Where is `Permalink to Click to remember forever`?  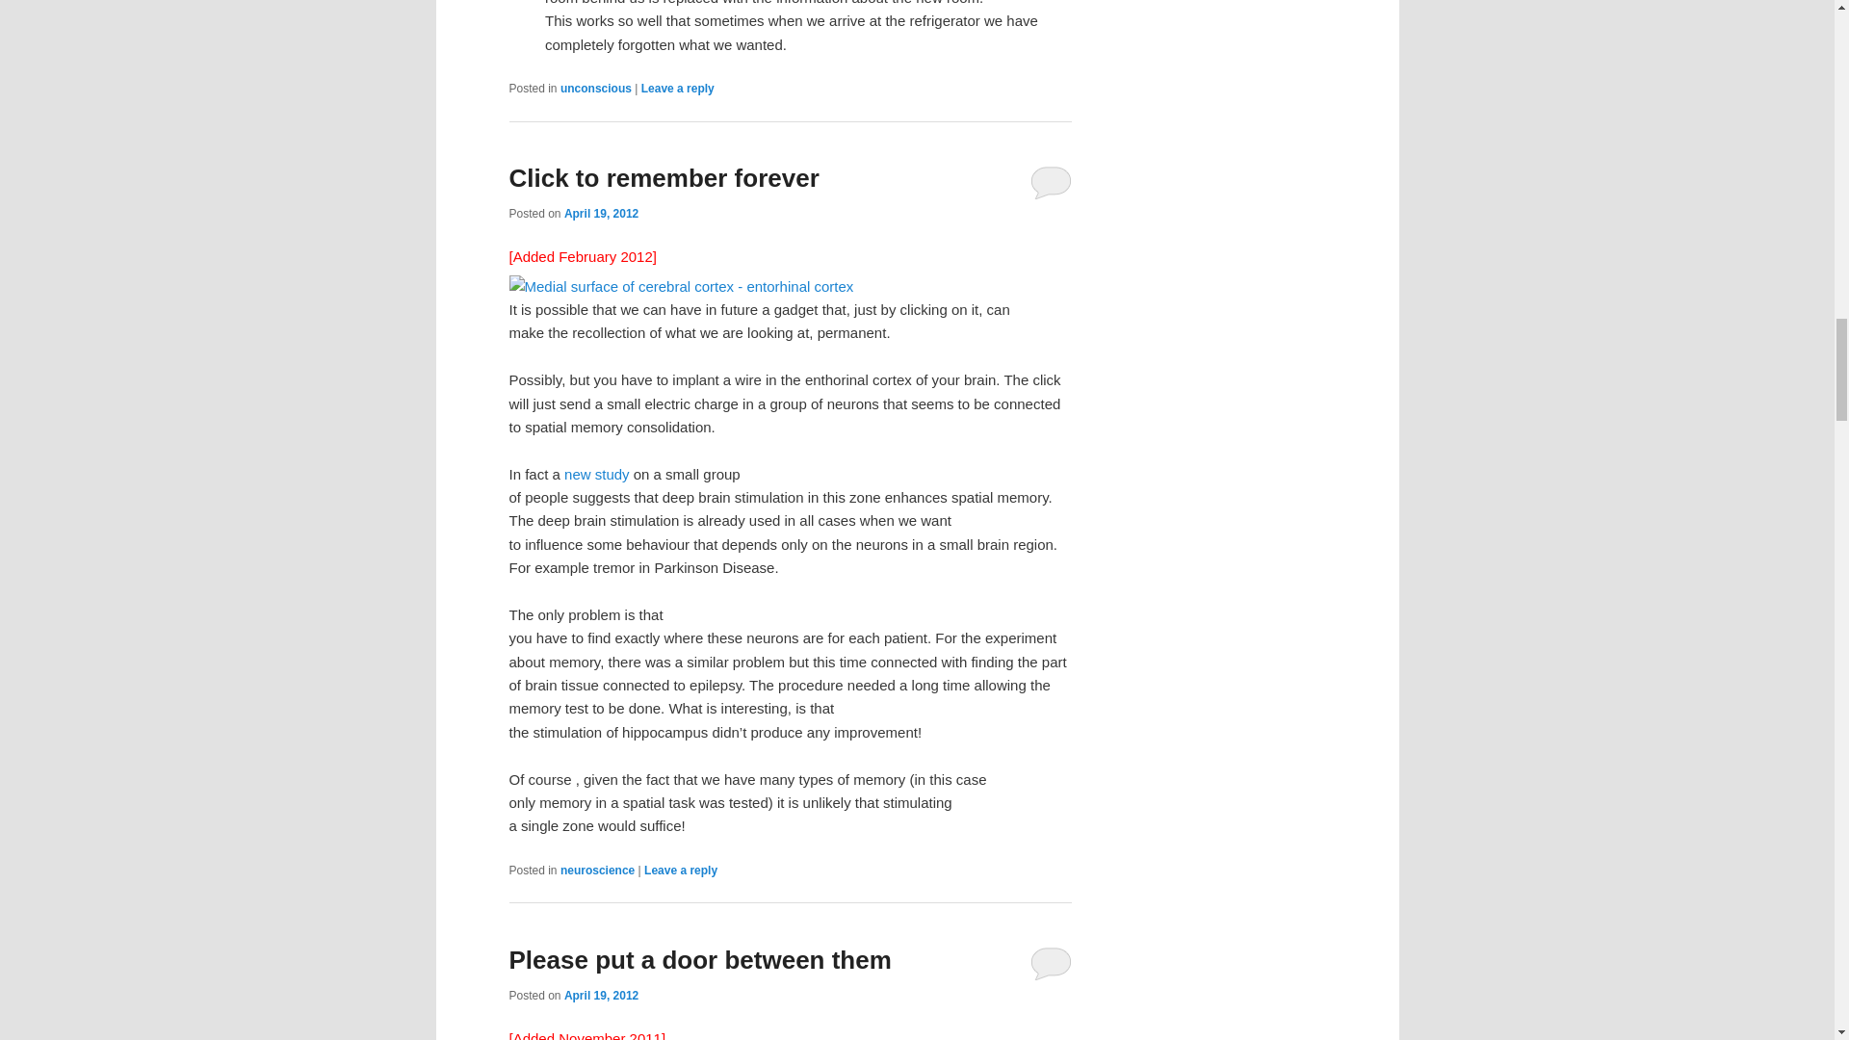 Permalink to Click to remember forever is located at coordinates (664, 177).